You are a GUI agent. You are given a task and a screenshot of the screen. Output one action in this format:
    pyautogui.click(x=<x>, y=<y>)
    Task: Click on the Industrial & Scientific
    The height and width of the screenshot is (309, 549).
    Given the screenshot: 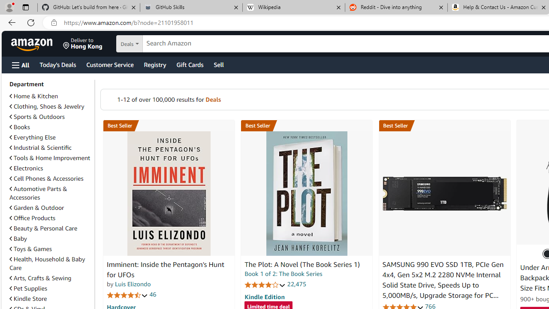 What is the action you would take?
    pyautogui.click(x=50, y=148)
    